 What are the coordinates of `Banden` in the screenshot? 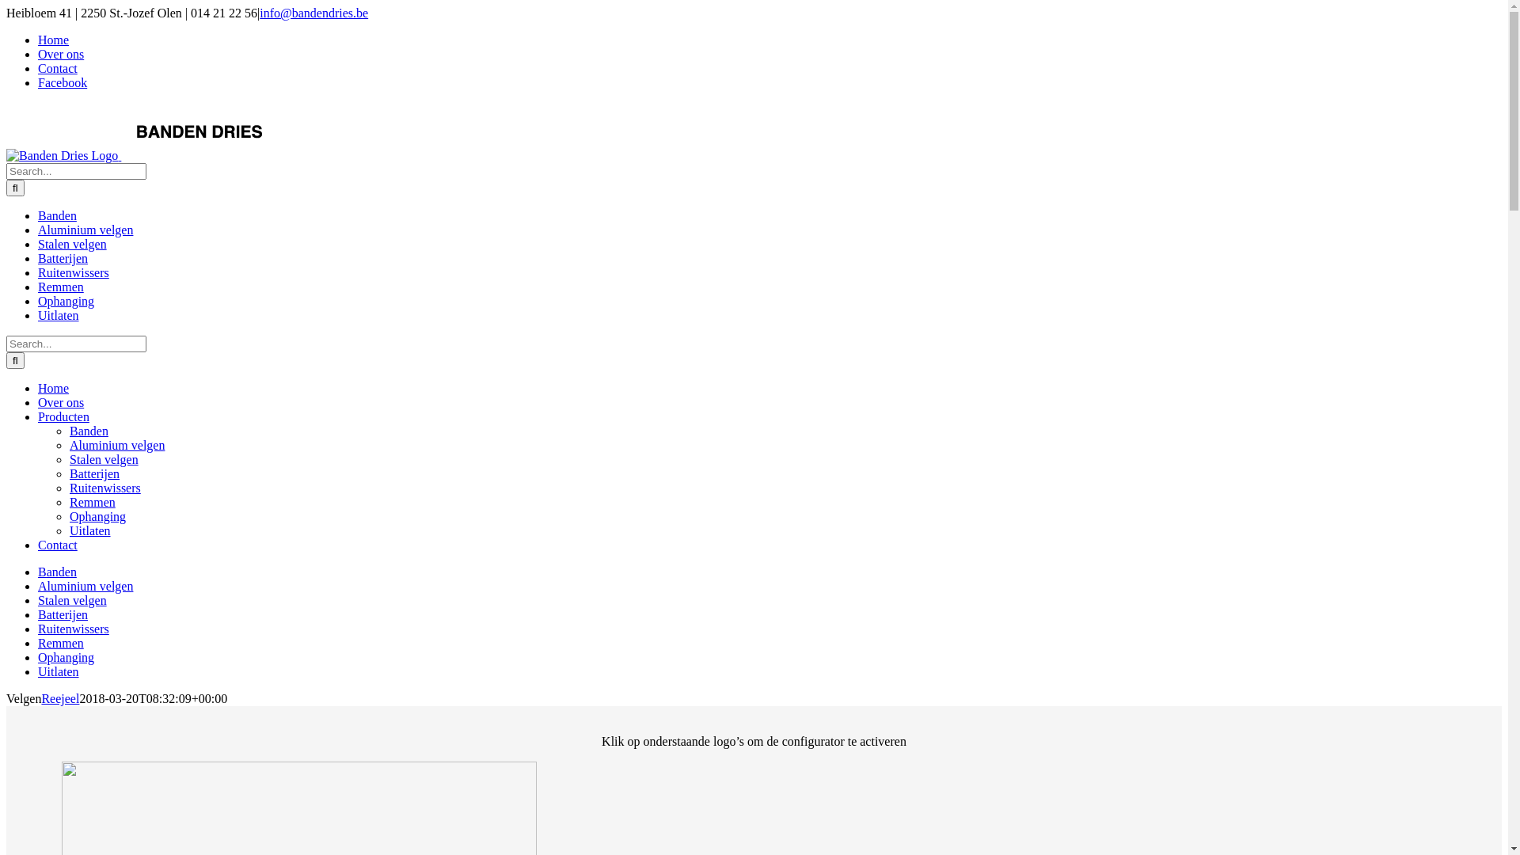 It's located at (57, 215).